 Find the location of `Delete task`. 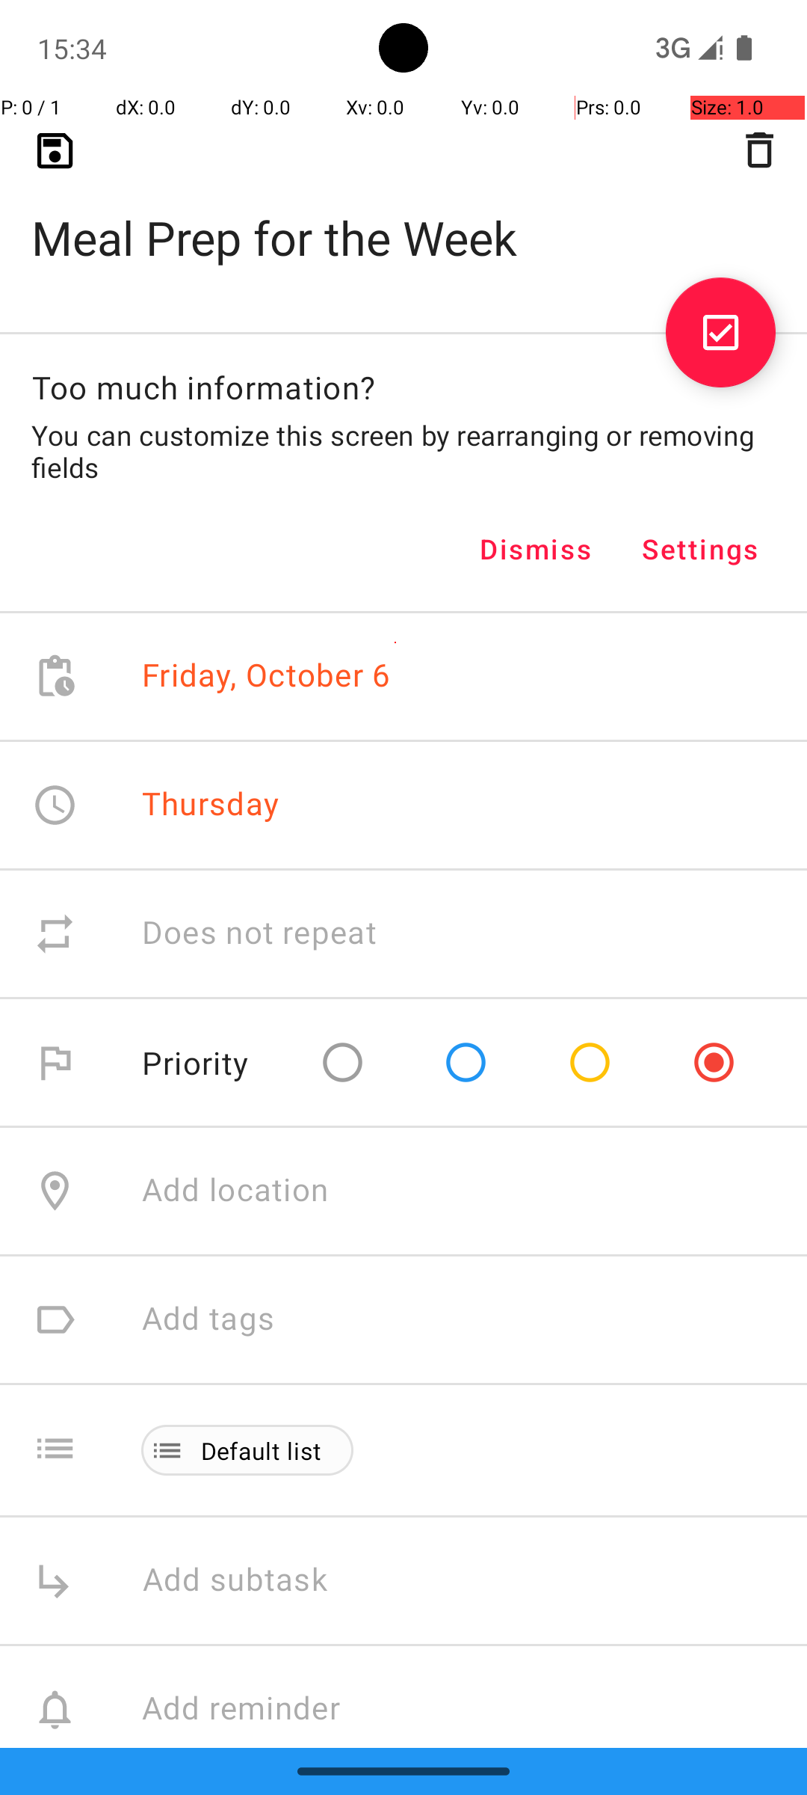

Delete task is located at coordinates (759, 150).